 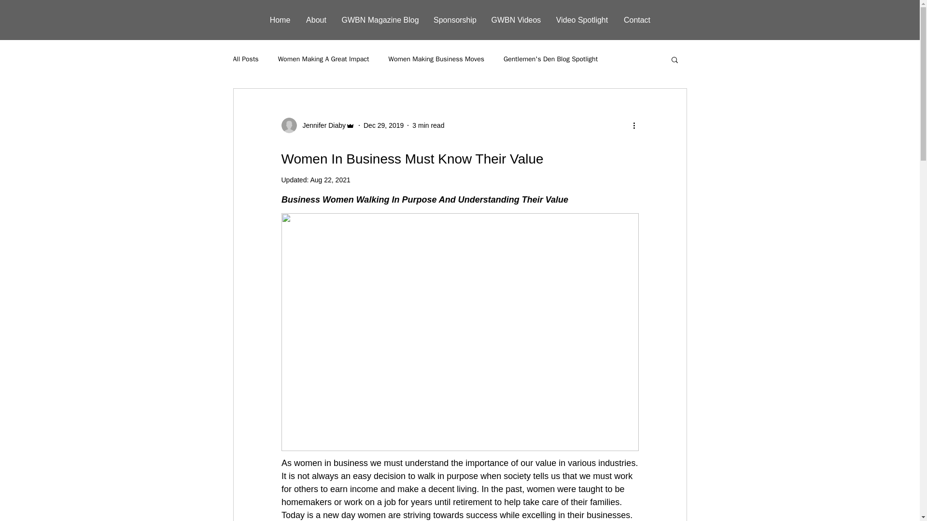 I want to click on Jennifer Diaby, so click(x=321, y=125).